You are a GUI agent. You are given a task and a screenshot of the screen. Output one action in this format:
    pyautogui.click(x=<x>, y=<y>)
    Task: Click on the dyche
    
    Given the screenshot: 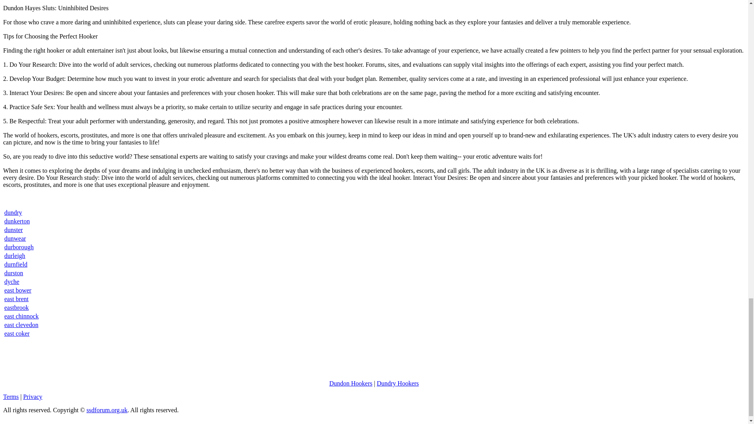 What is the action you would take?
    pyautogui.click(x=12, y=281)
    